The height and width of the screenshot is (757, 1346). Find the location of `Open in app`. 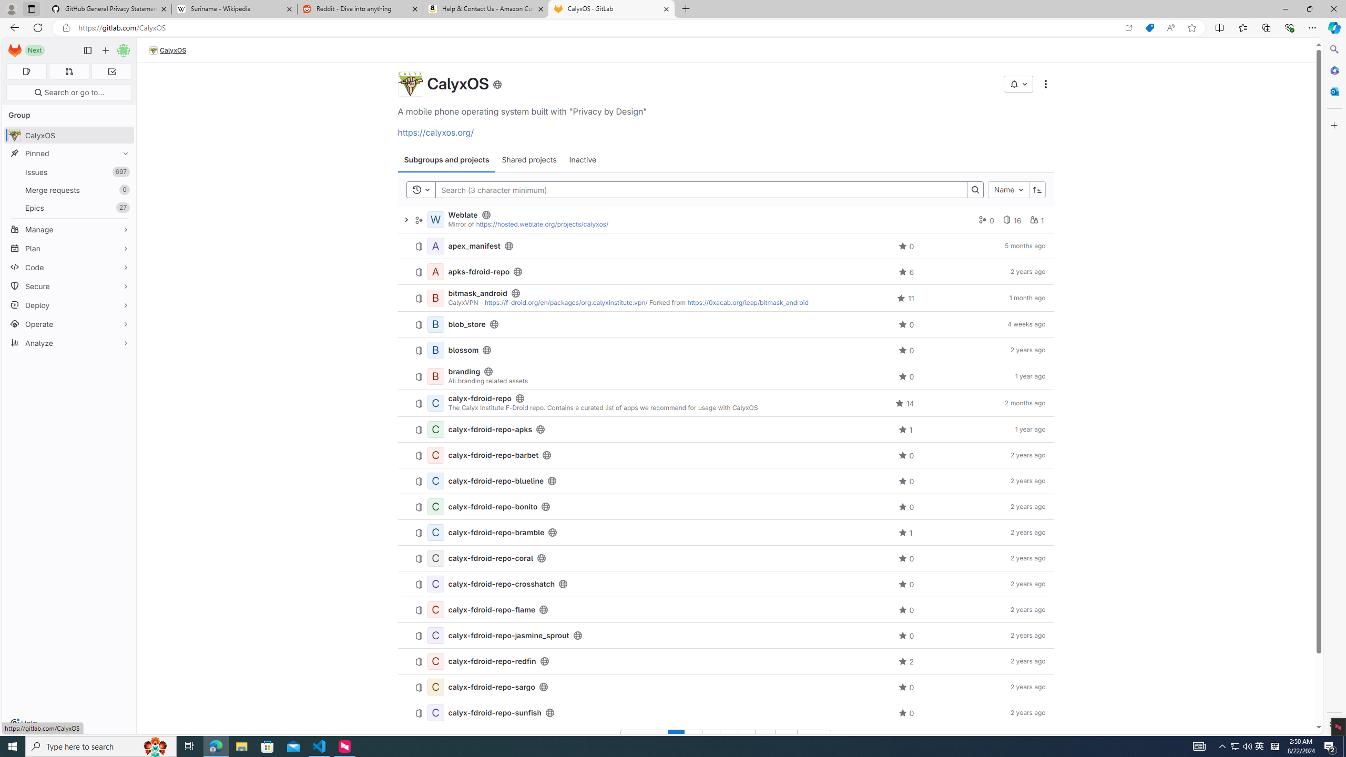

Open in app is located at coordinates (1128, 28).